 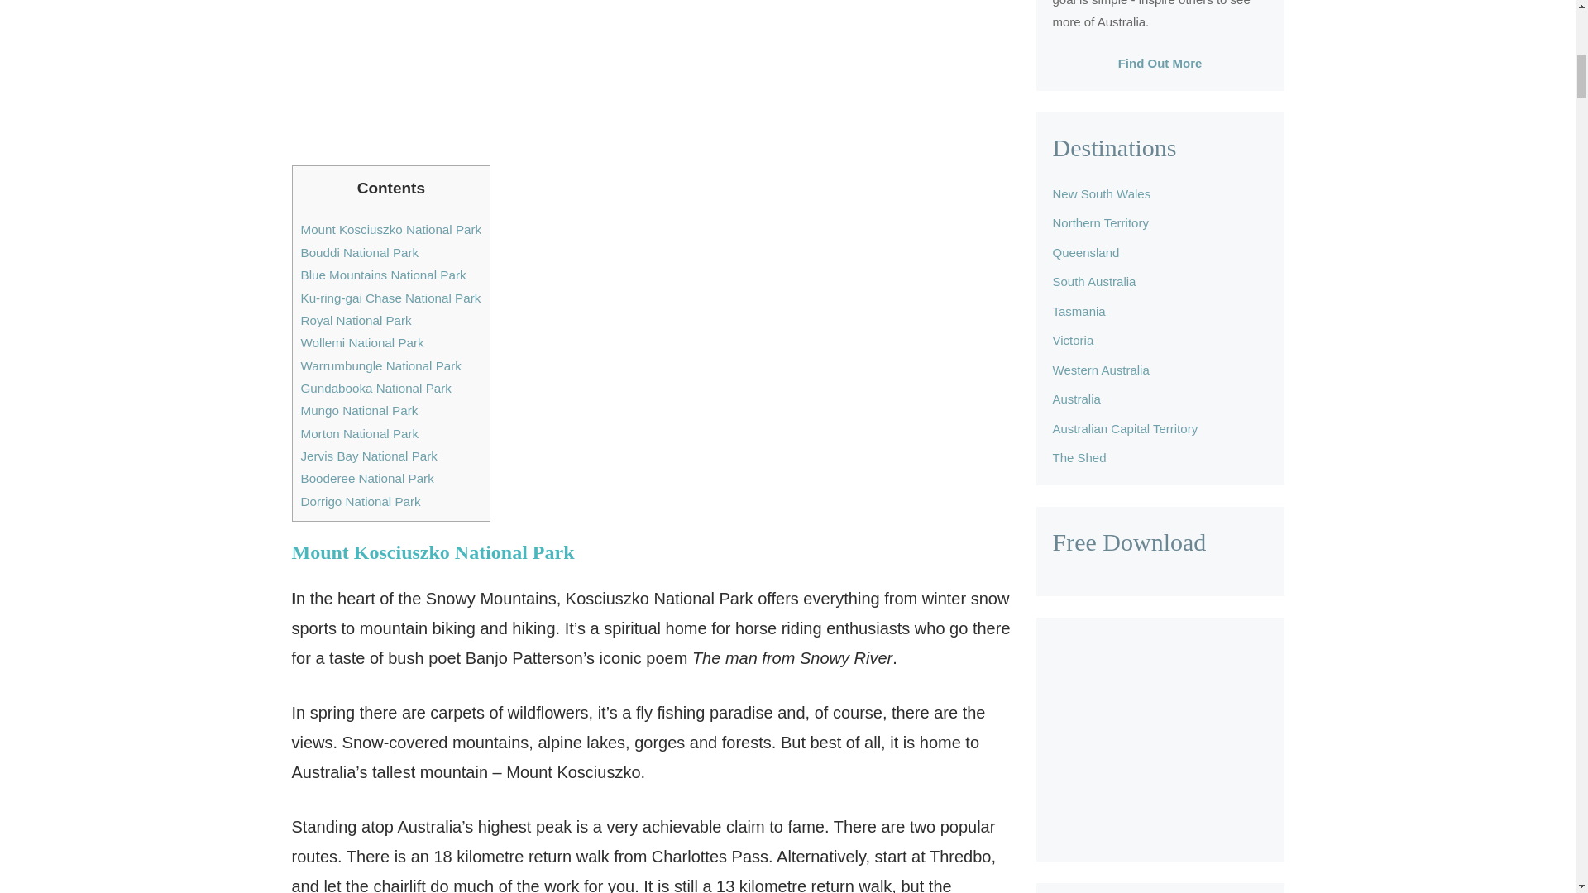 I want to click on Scroll back to top, so click(x=1534, y=785).